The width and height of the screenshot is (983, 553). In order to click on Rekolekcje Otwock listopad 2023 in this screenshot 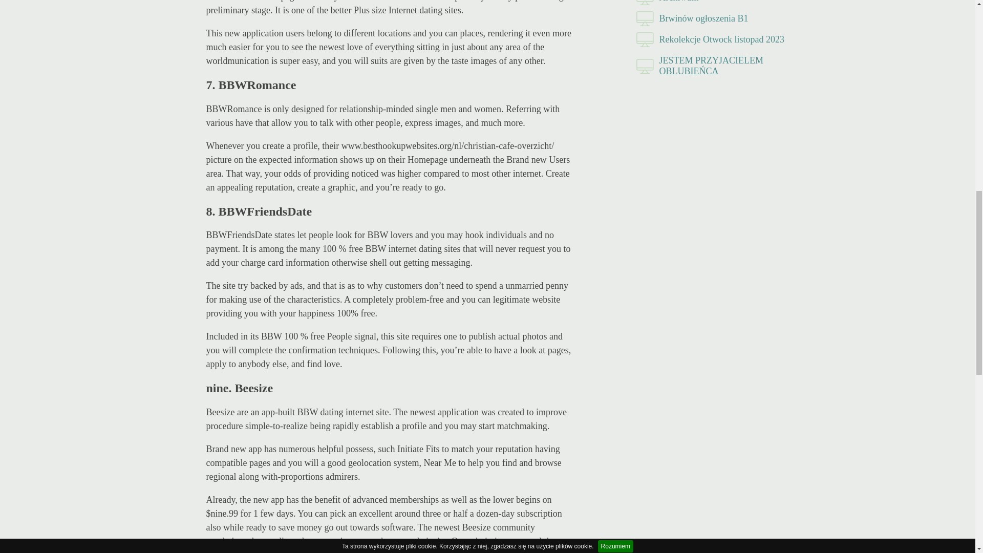, I will do `click(713, 40)`.